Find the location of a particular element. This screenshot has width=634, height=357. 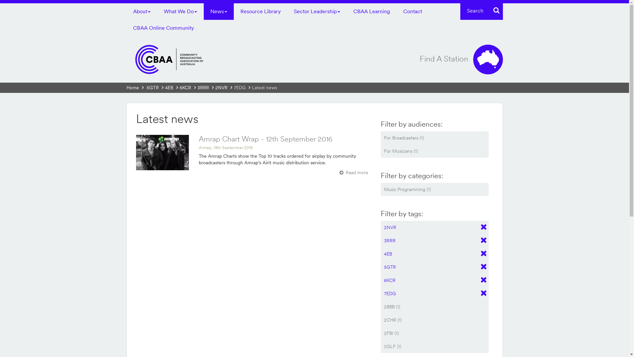

About is located at coordinates (141, 12).